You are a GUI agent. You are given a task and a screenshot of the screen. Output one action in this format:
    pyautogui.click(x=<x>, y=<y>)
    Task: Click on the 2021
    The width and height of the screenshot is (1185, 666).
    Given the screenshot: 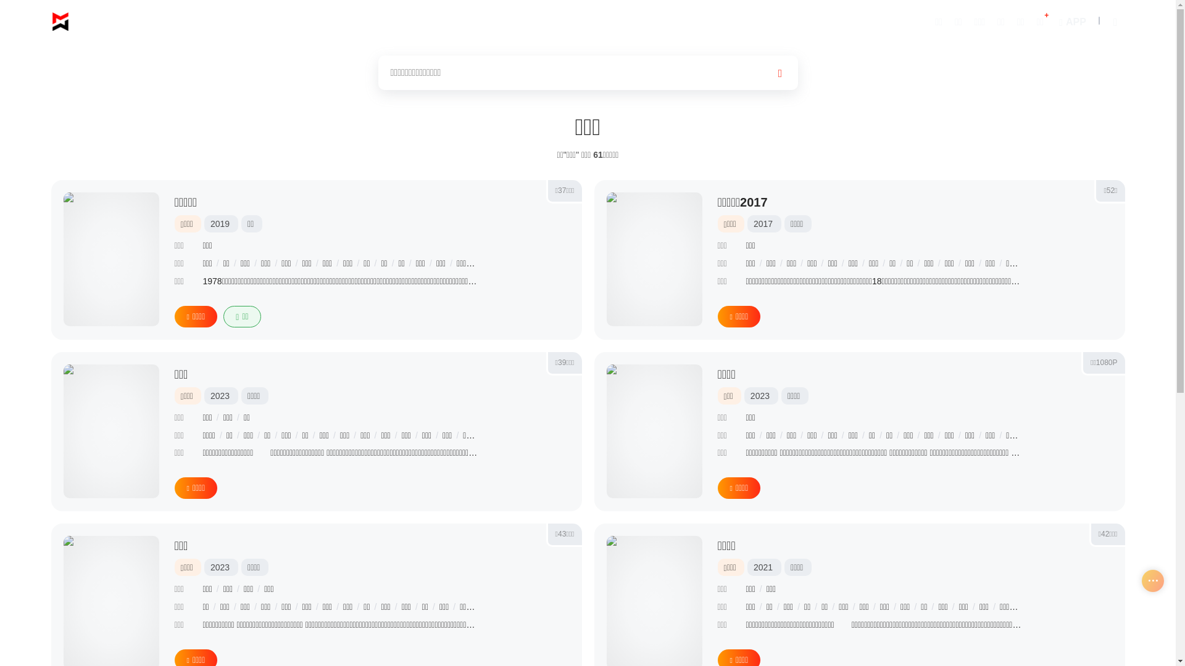 What is the action you would take?
    pyautogui.click(x=763, y=567)
    